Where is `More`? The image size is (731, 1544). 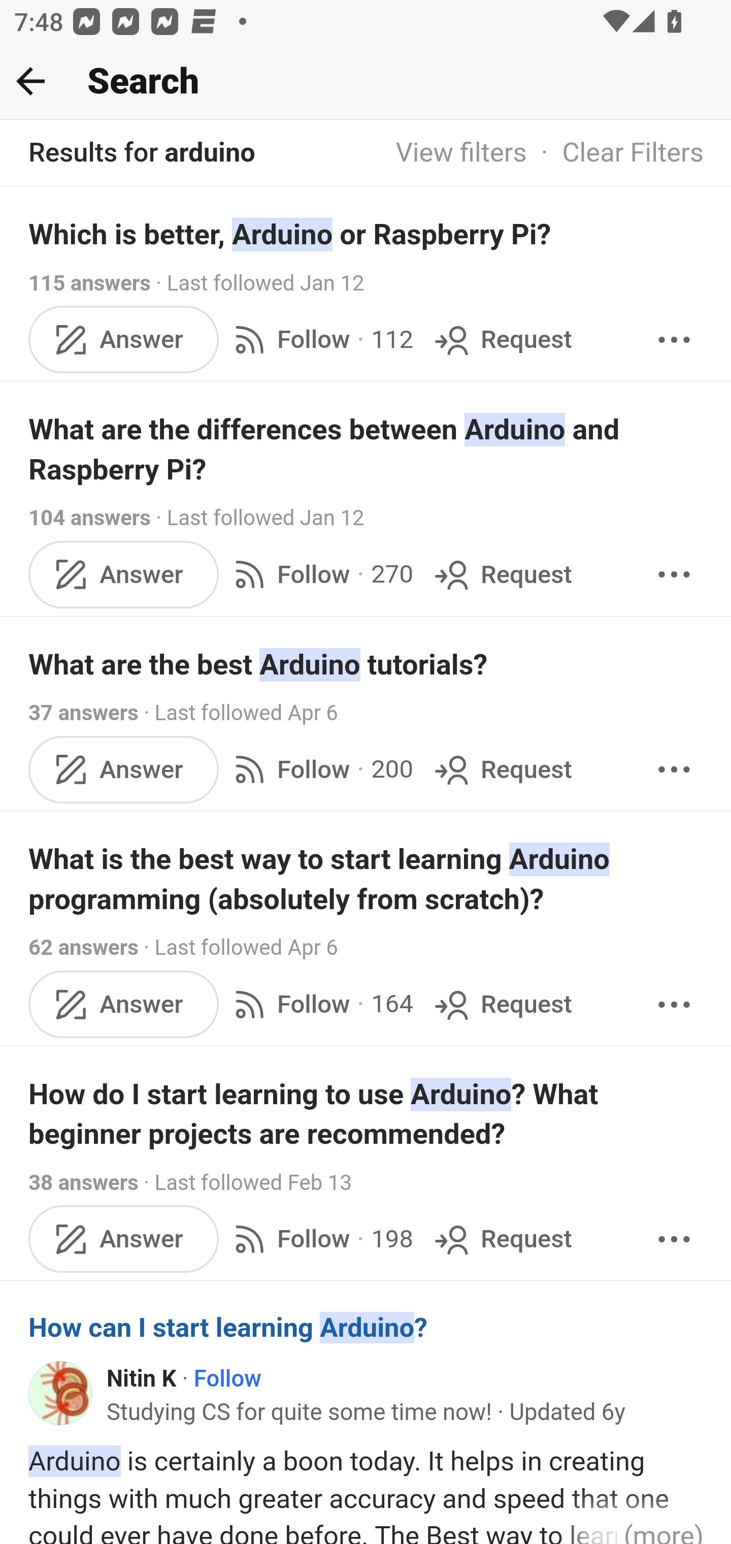
More is located at coordinates (674, 1004).